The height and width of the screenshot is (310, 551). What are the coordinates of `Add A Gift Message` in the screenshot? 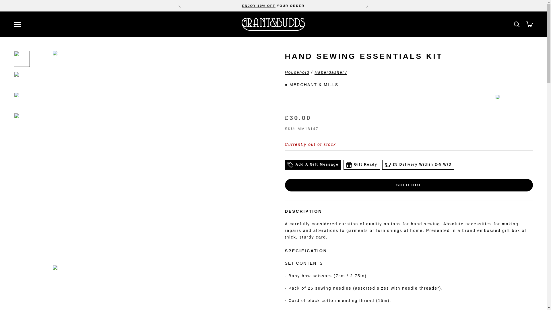 It's located at (313, 165).